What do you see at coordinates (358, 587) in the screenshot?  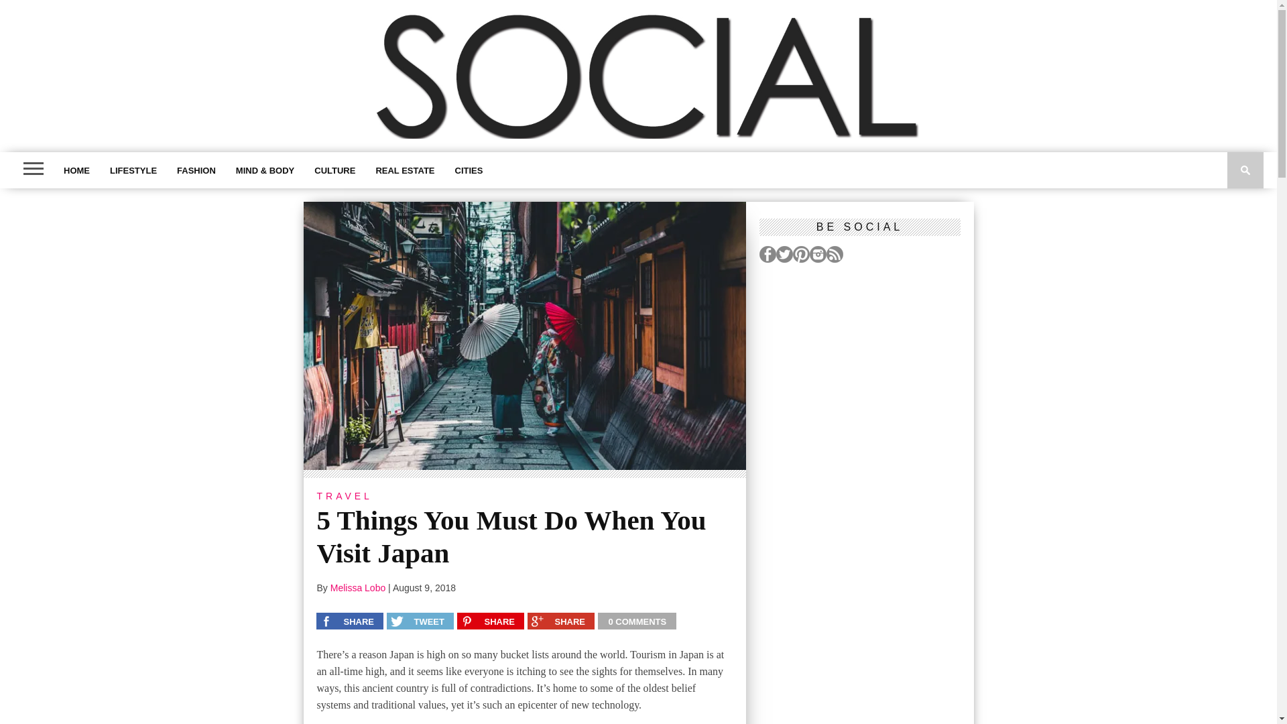 I see `Posts by Melissa Lobo` at bounding box center [358, 587].